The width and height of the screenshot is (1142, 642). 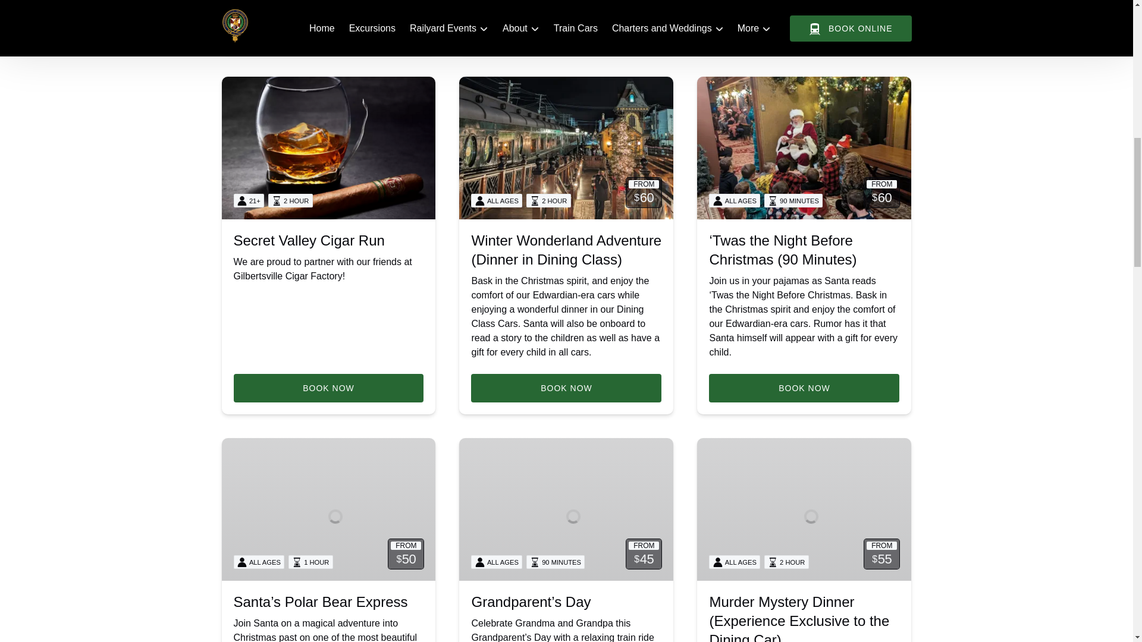 What do you see at coordinates (1053, 51) in the screenshot?
I see `FareHarbor` at bounding box center [1053, 51].